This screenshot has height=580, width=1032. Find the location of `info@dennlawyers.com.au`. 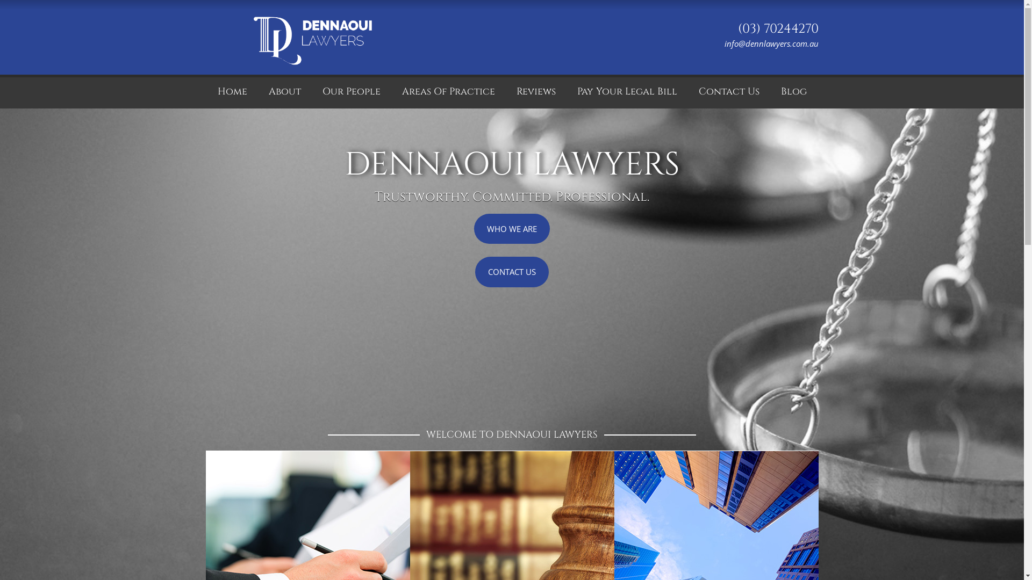

info@dennlawyers.com.au is located at coordinates (769, 44).